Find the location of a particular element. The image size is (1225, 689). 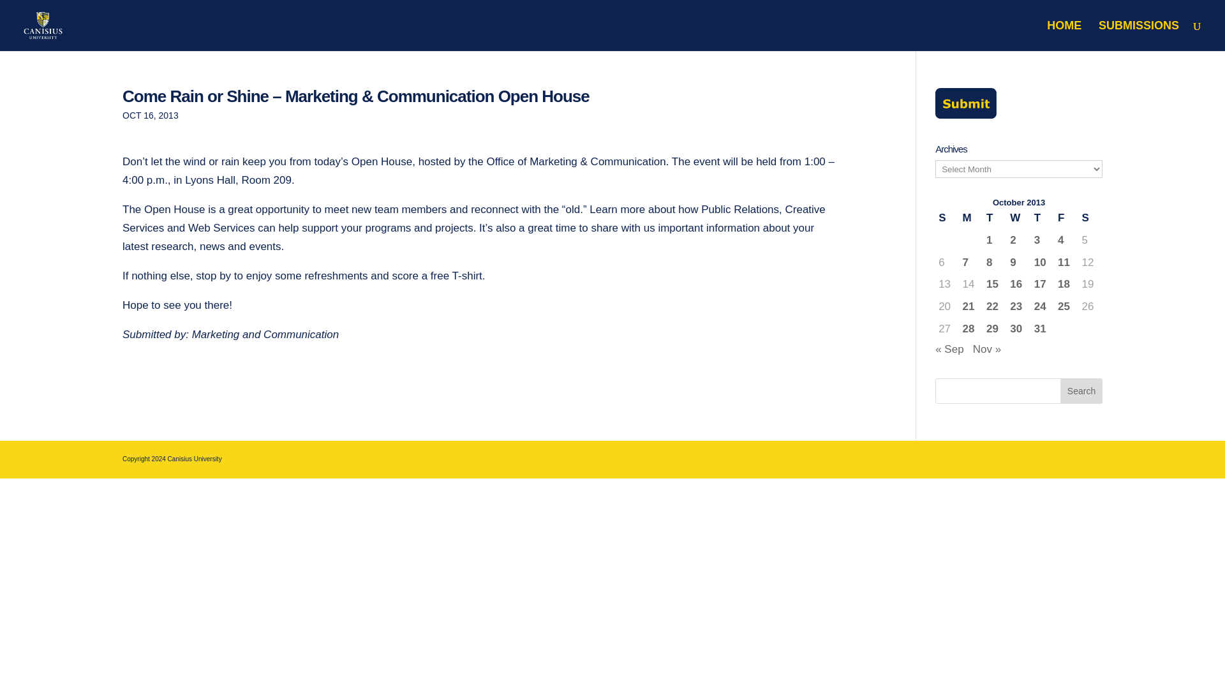

4 is located at coordinates (1067, 241).